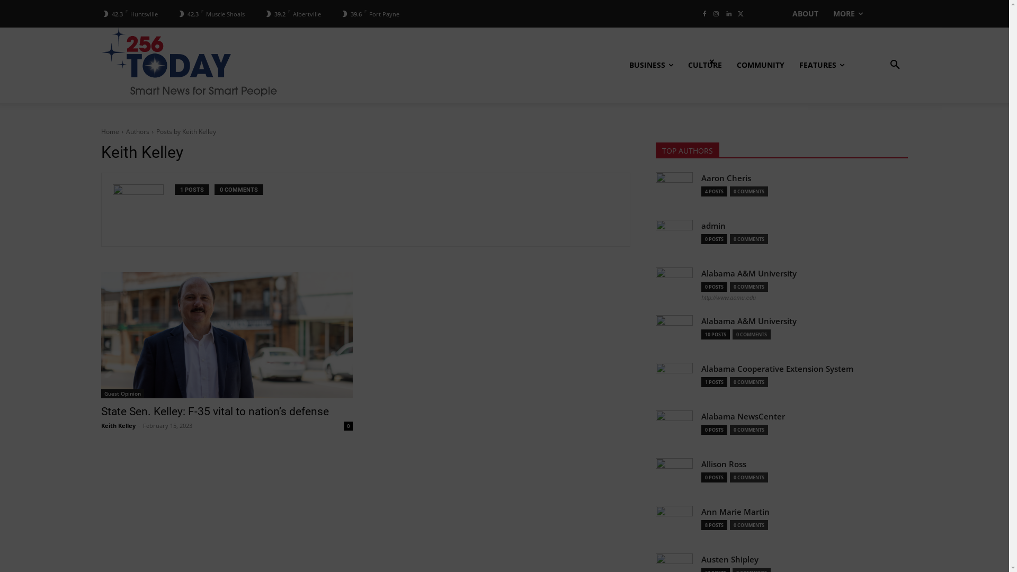 The image size is (1017, 572). I want to click on Linkedin, so click(729, 14).